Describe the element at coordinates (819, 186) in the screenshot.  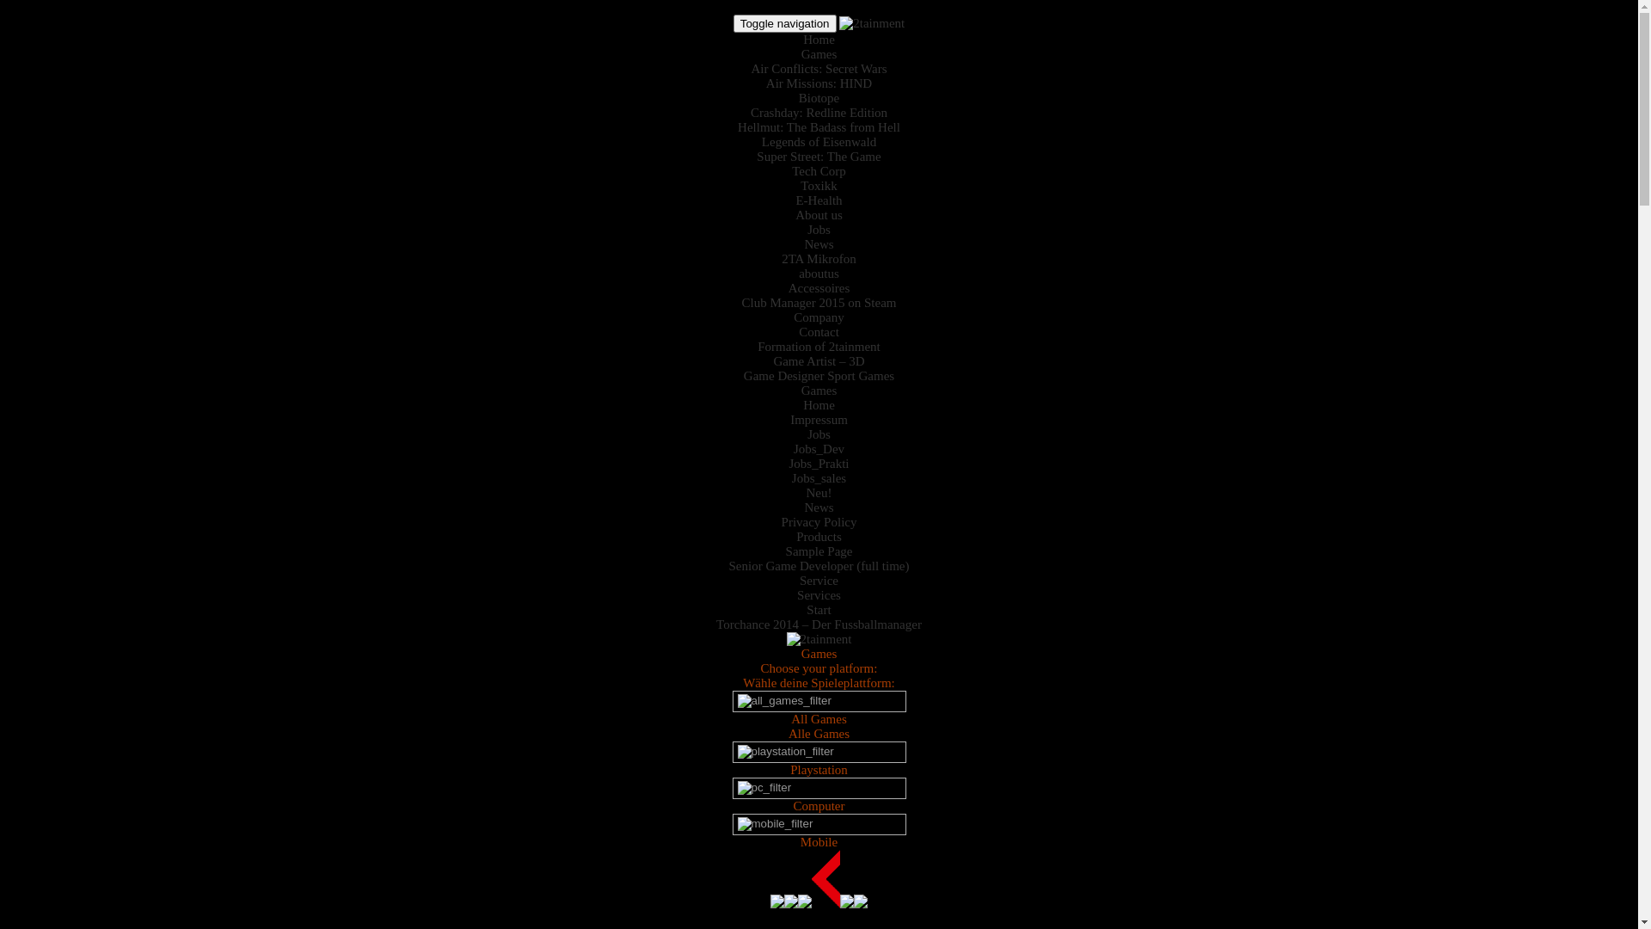
I see `Toxikk` at that location.